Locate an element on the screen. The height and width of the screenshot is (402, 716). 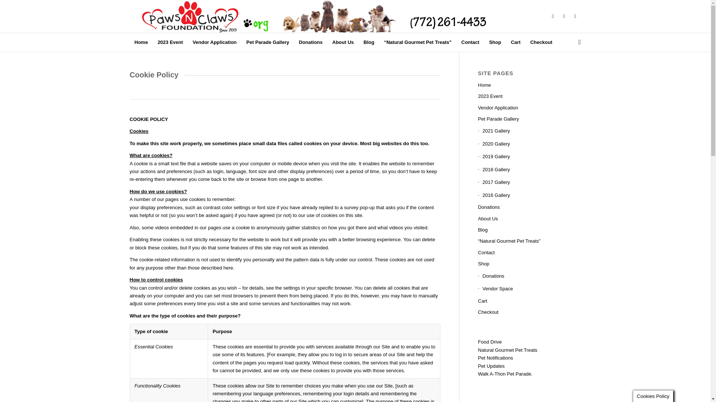
Home is located at coordinates (141, 42).